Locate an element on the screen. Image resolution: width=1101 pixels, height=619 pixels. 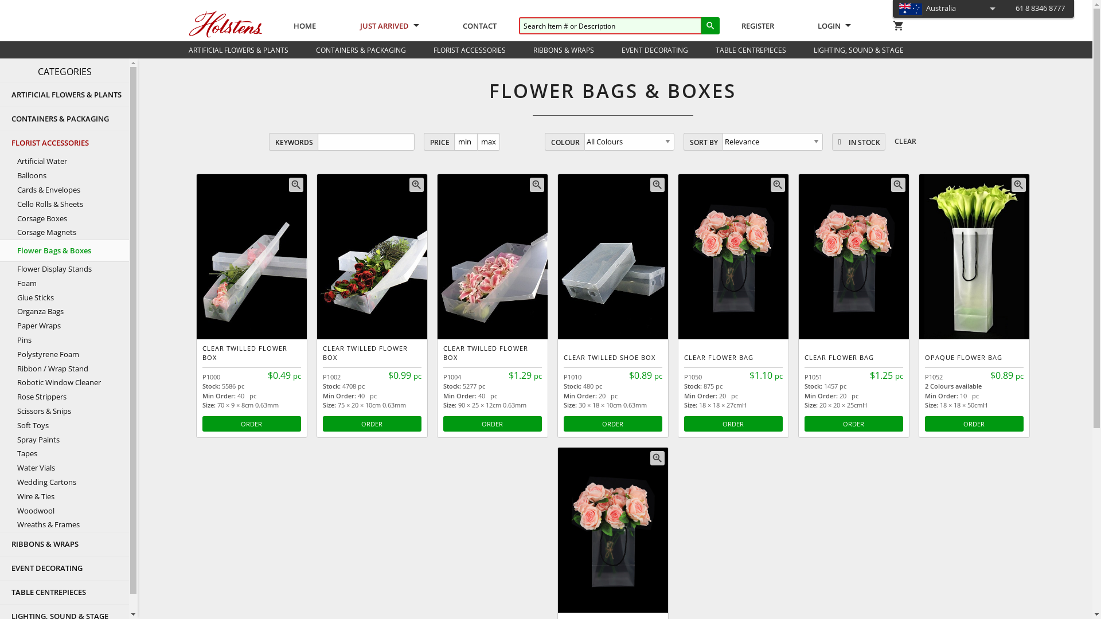
Glue Sticks is located at coordinates (64, 298).